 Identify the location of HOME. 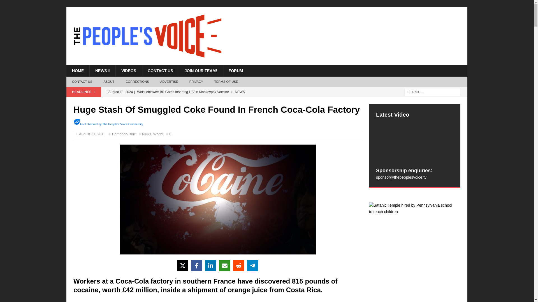
(78, 71).